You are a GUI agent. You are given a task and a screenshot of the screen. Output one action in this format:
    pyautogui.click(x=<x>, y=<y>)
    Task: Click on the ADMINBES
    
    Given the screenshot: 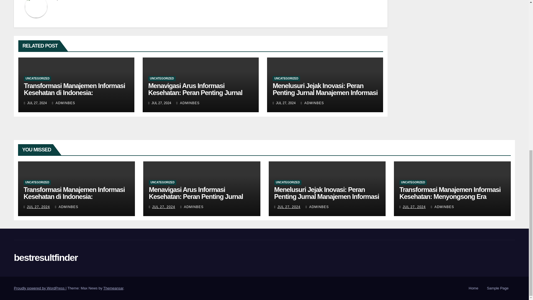 What is the action you would take?
    pyautogui.click(x=63, y=103)
    